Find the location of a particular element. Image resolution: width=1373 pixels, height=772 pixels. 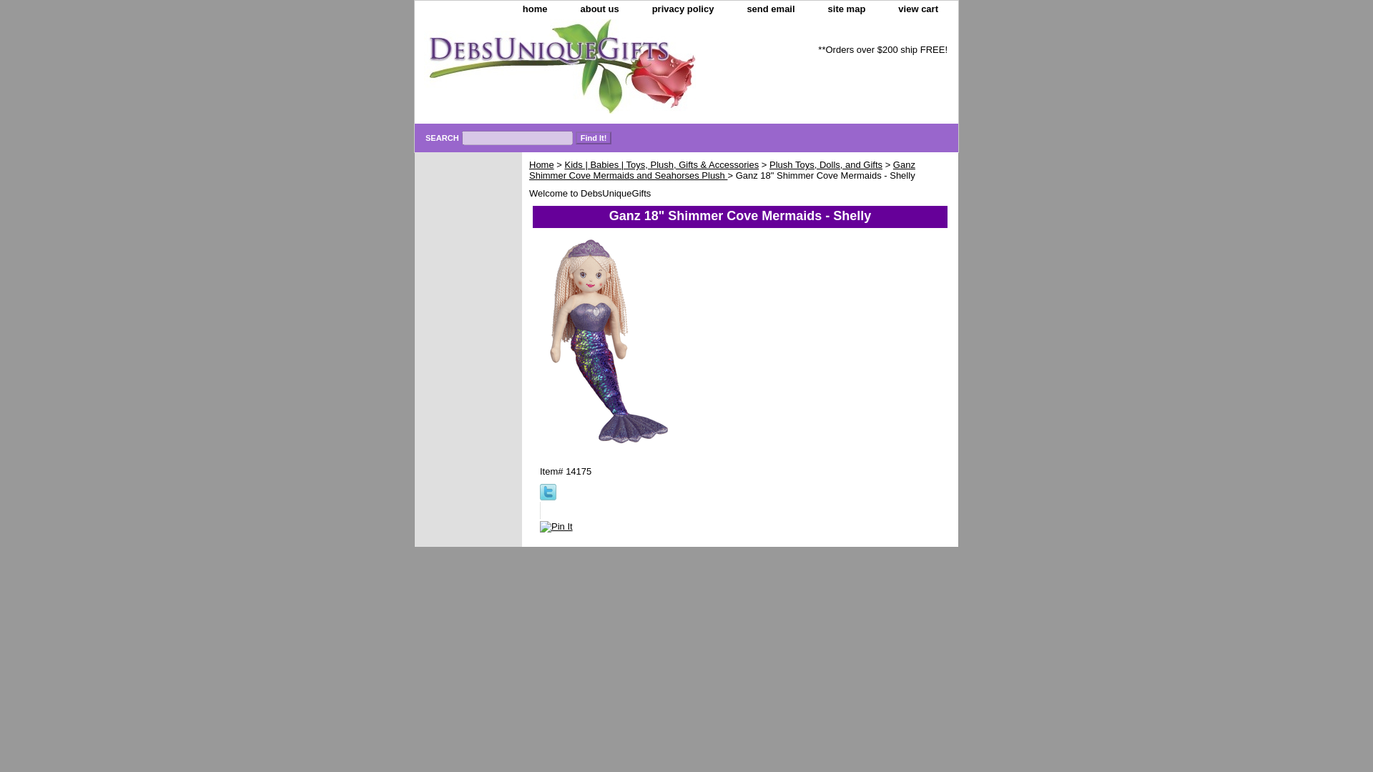

send email is located at coordinates (769, 9).